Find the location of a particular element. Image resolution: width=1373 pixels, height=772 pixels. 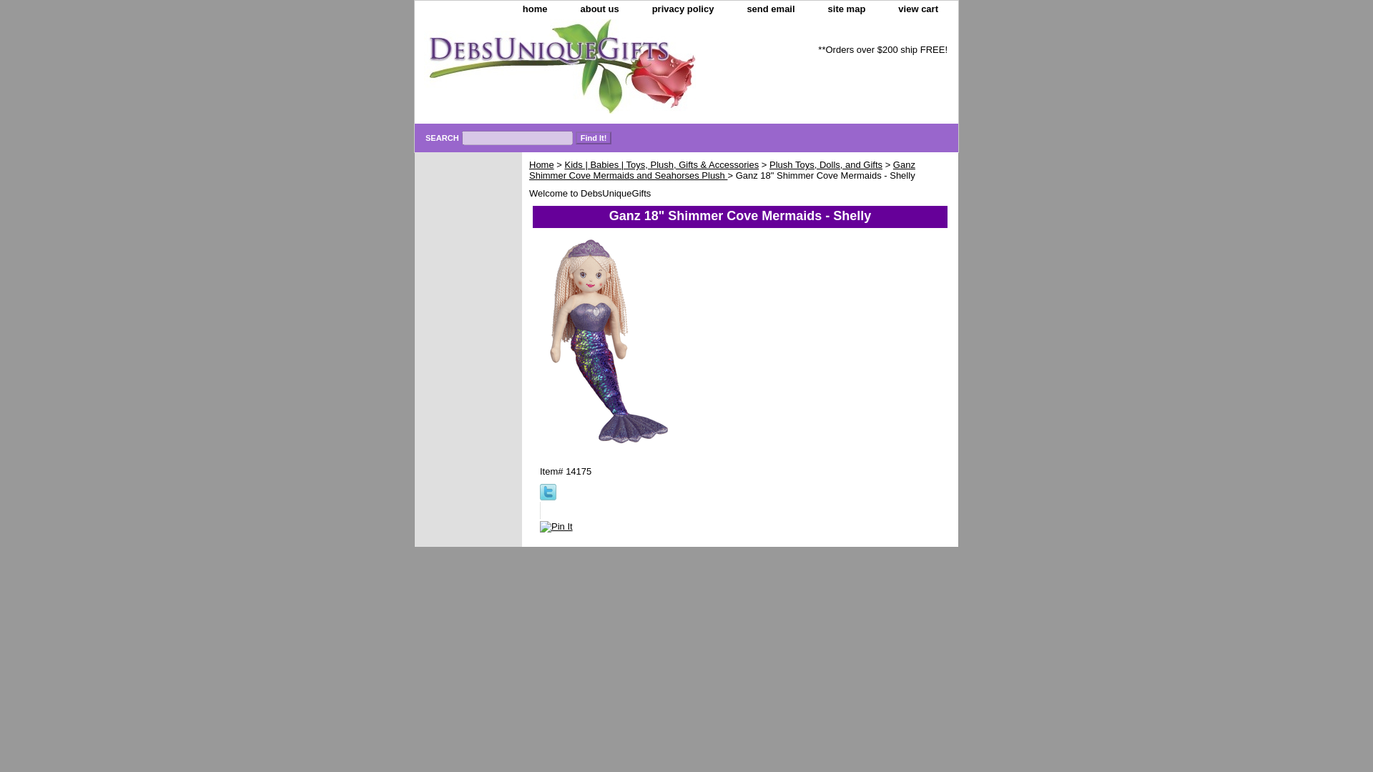

send email is located at coordinates (769, 9).